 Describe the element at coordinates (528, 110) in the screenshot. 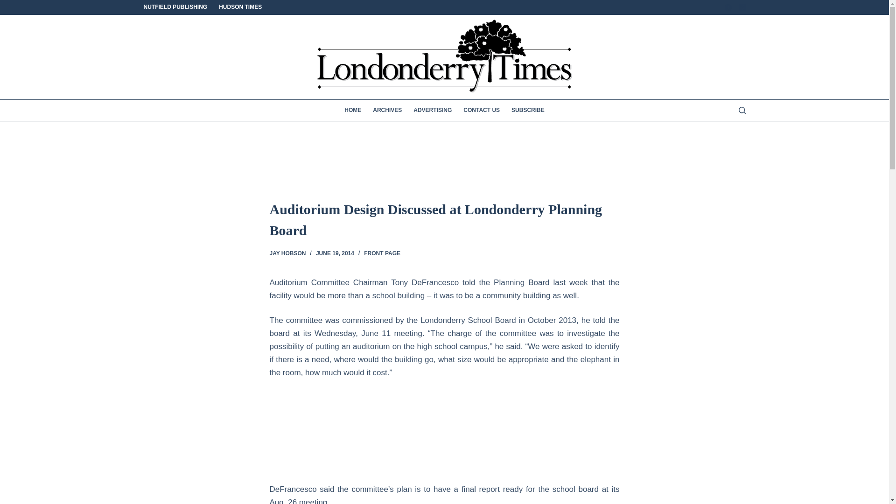

I see `SUBSCRIBE` at that location.